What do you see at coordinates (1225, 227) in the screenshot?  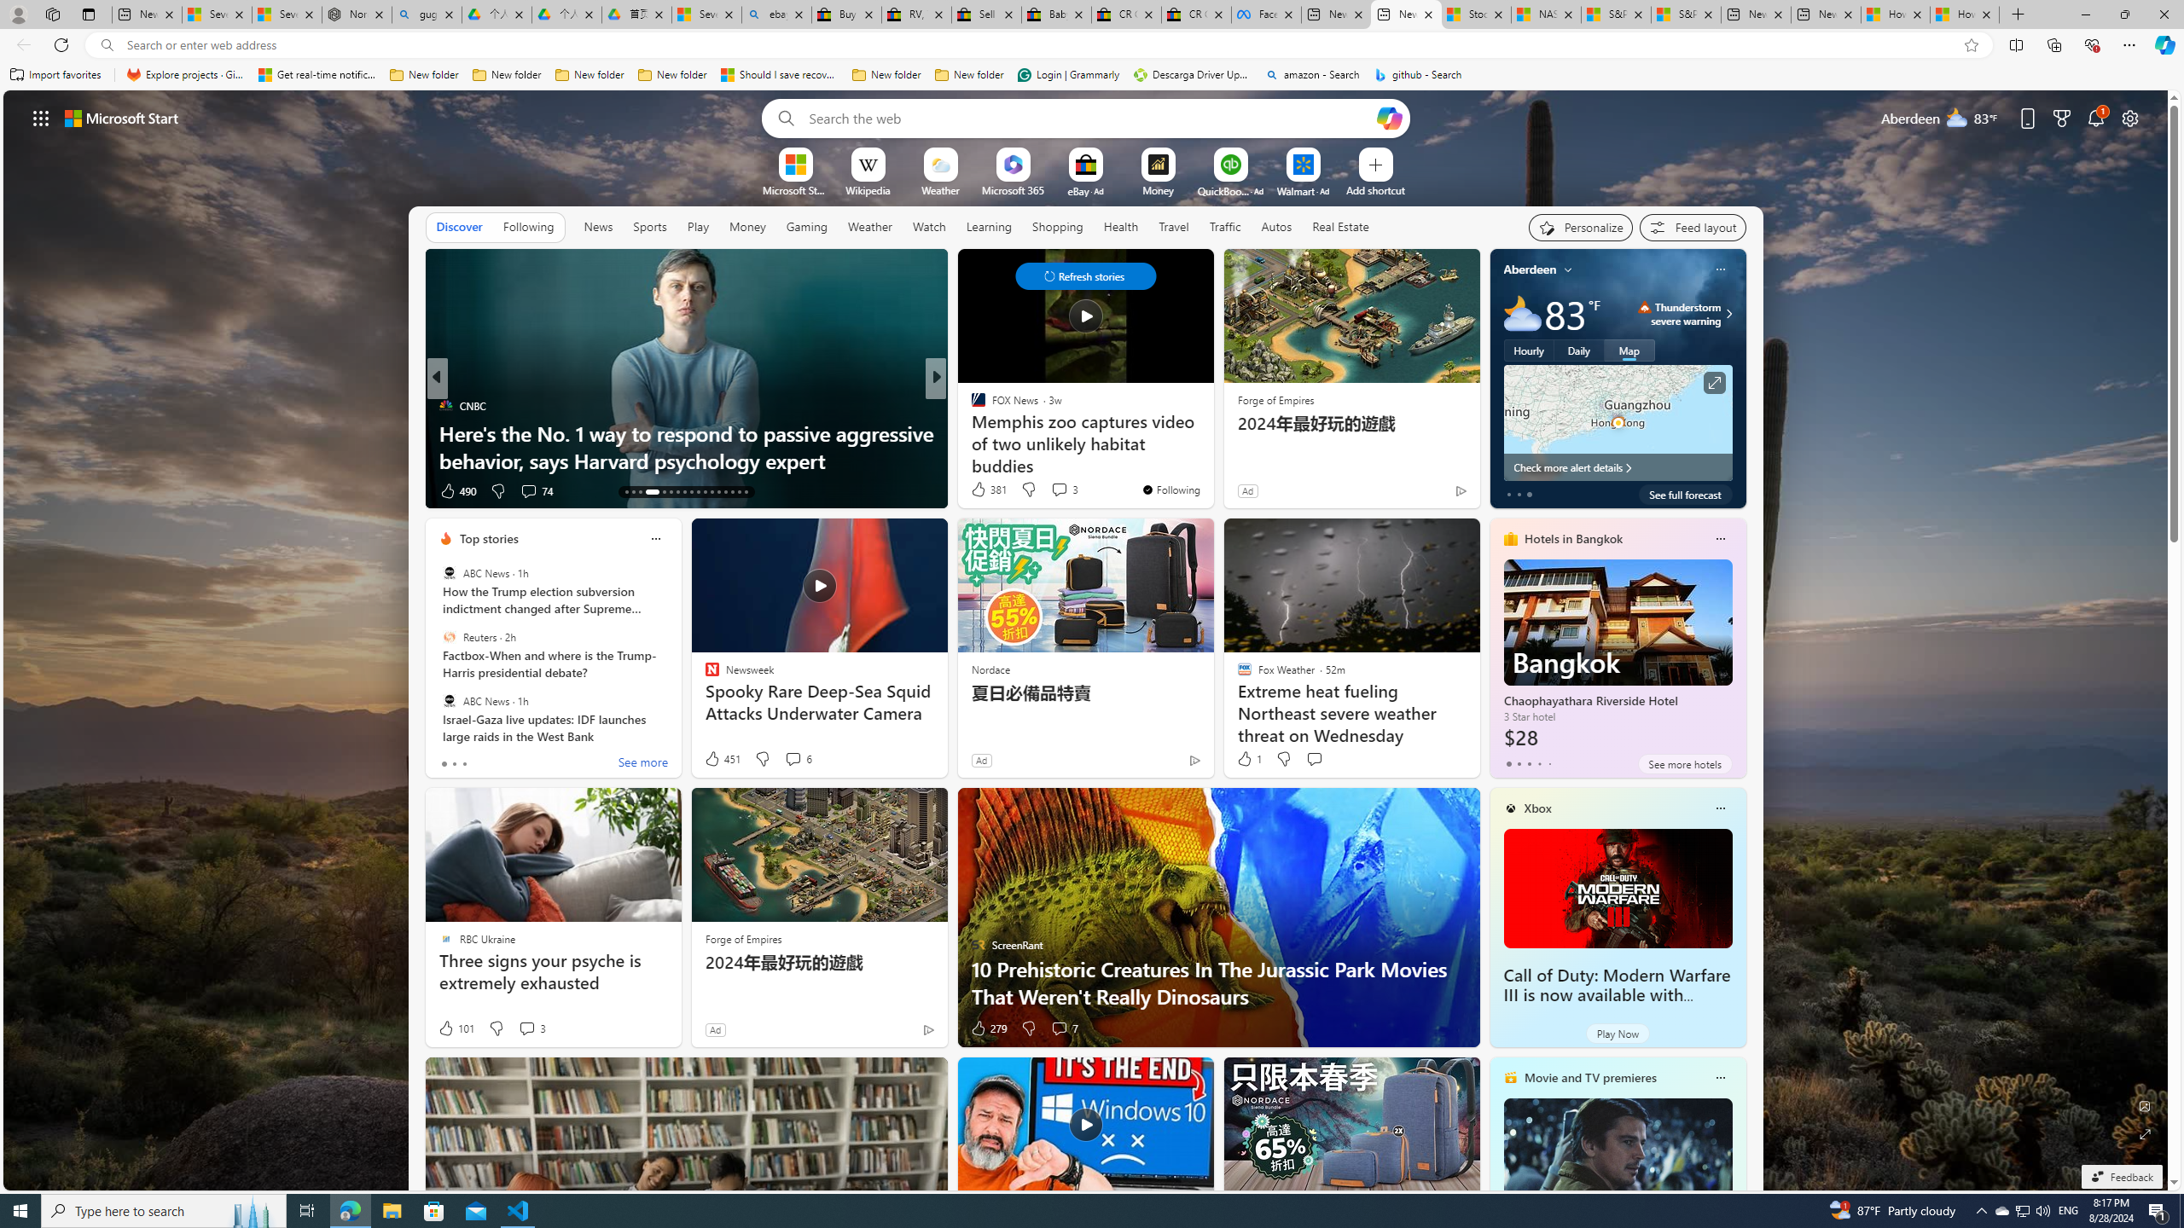 I see `Traffic` at bounding box center [1225, 227].